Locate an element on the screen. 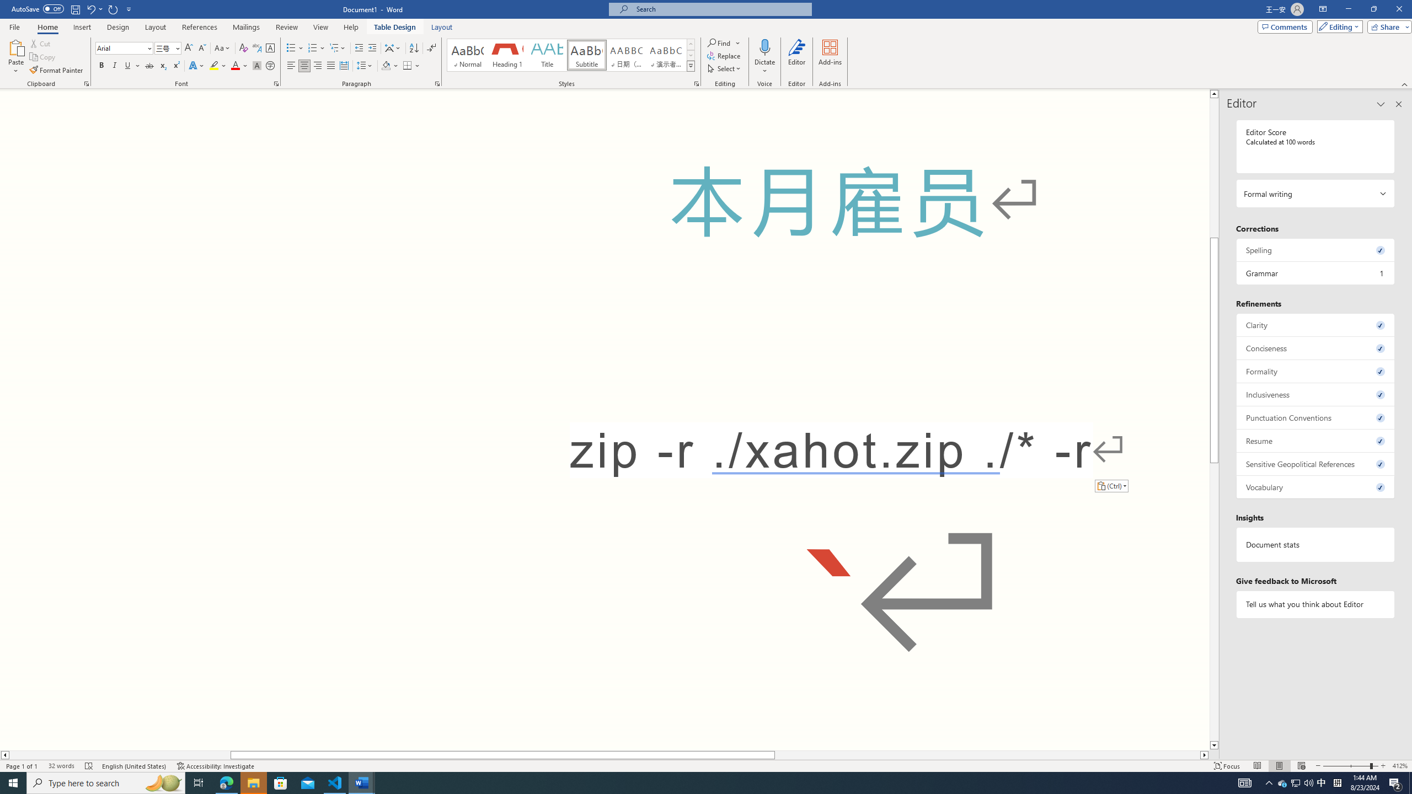  Class: MsoCommandBar is located at coordinates (706, 44).